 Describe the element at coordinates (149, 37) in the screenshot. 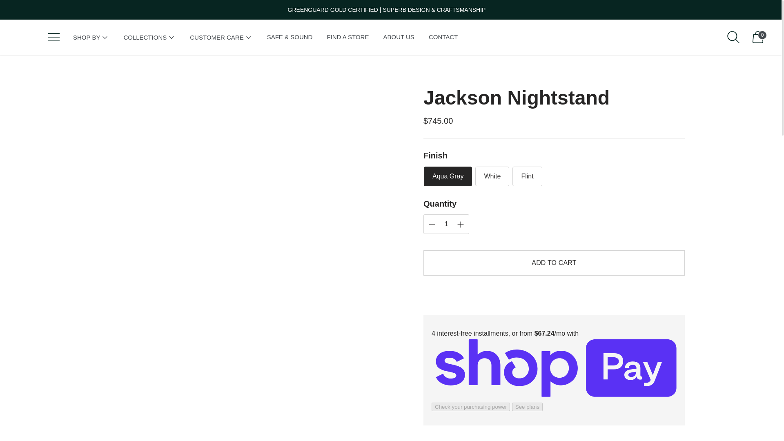

I see `COLLECTIONS` at that location.